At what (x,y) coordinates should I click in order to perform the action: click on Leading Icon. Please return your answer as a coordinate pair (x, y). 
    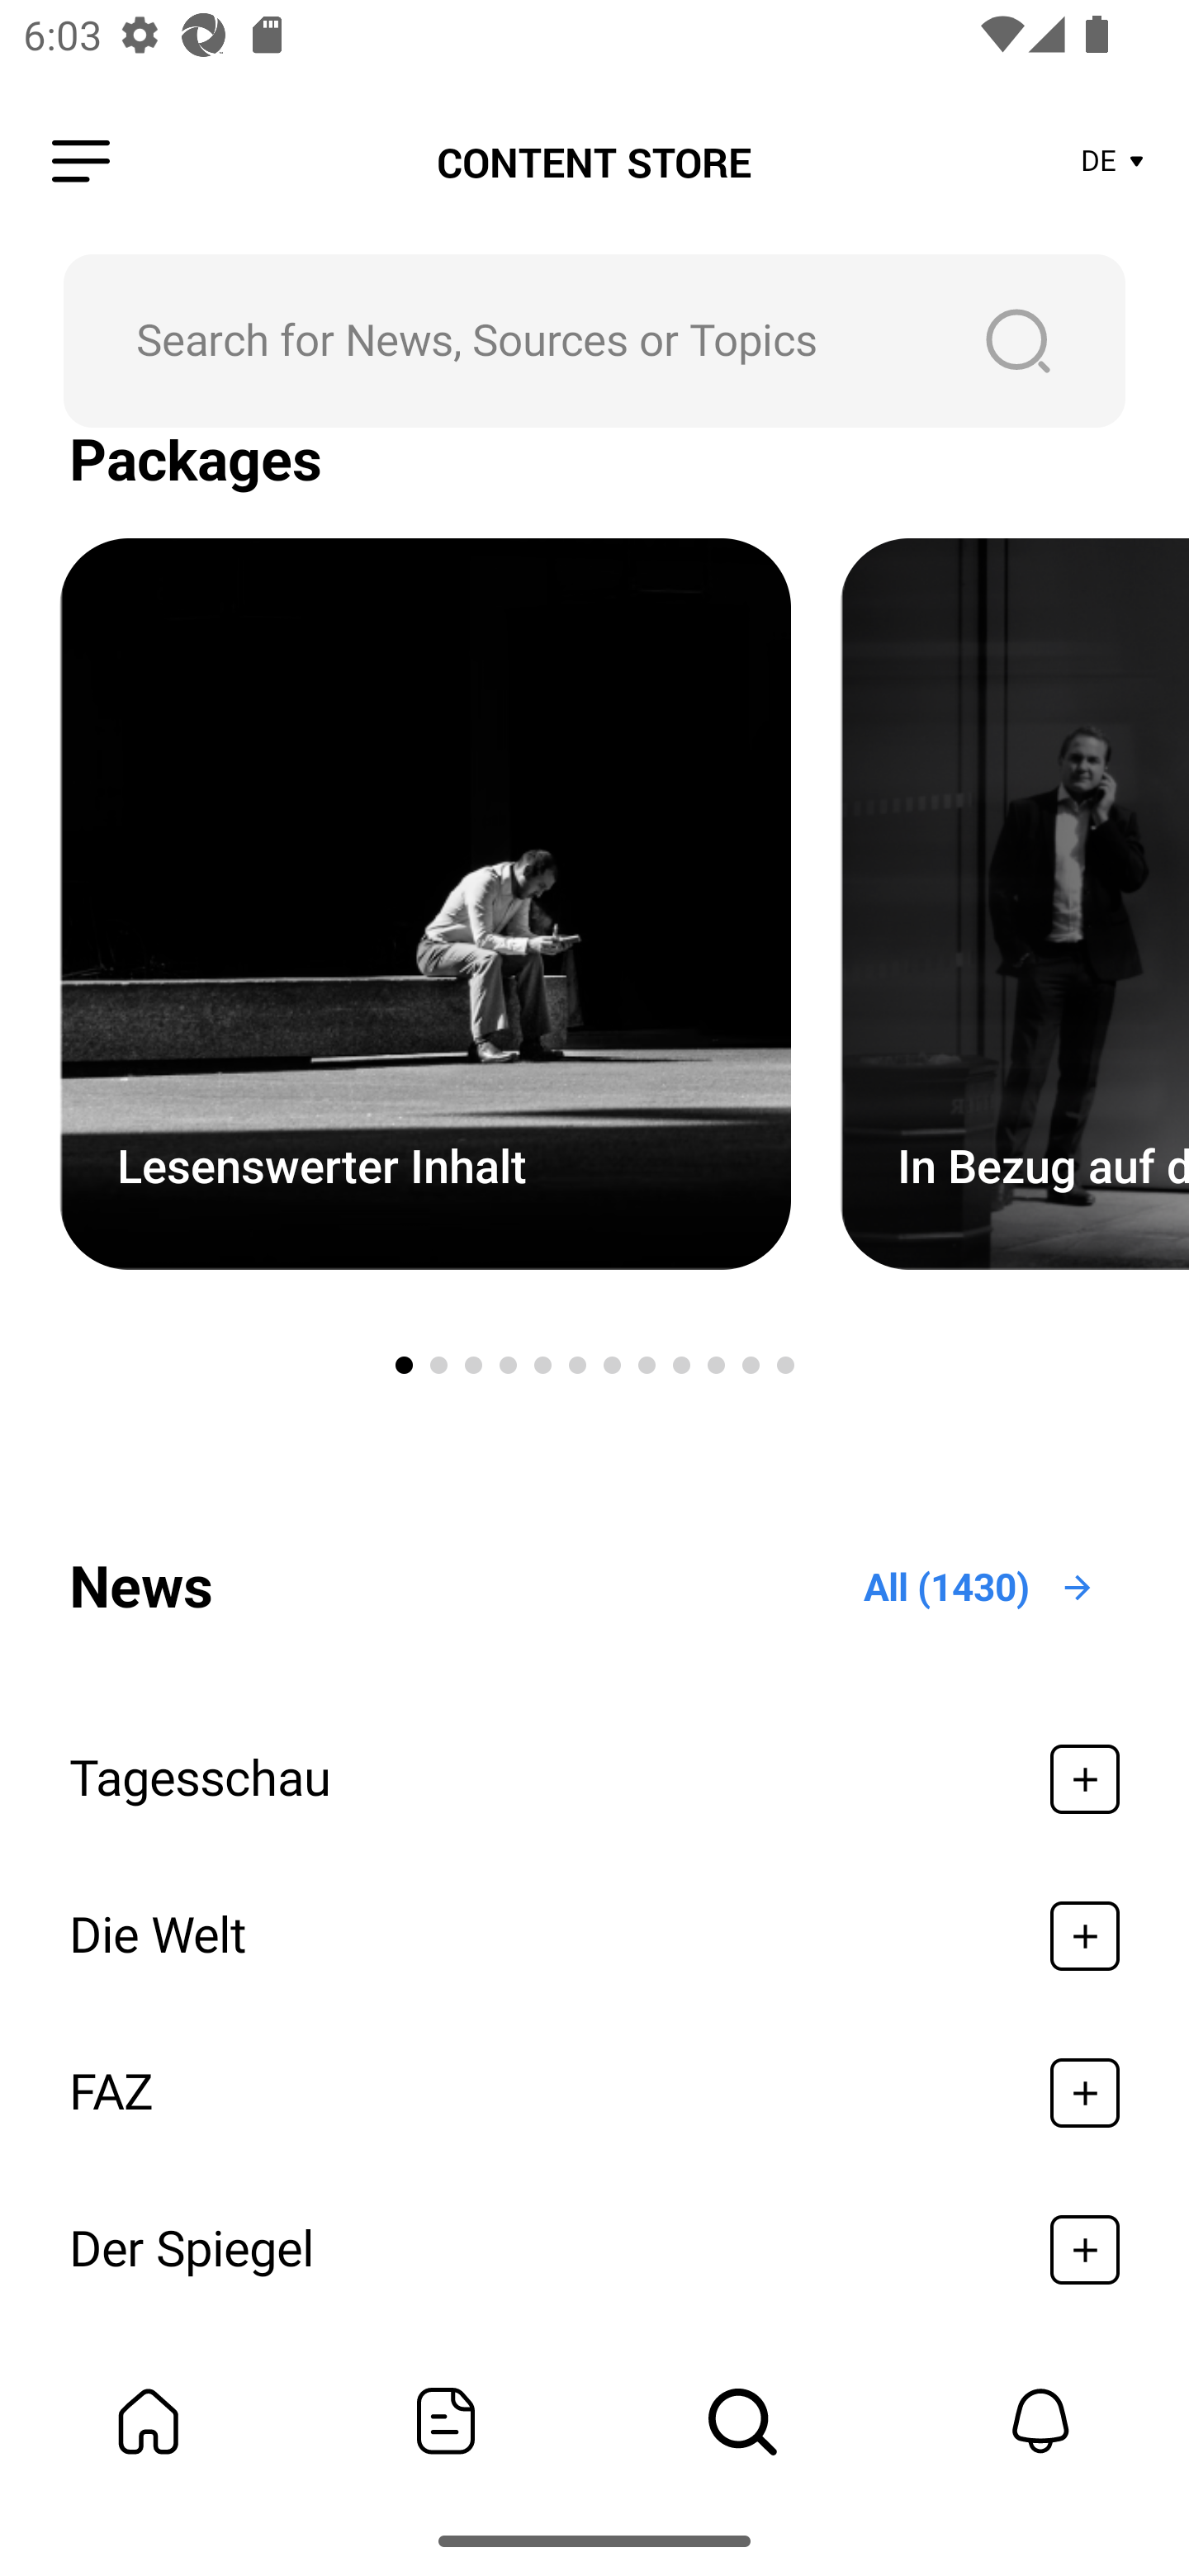
    Looking at the image, I should click on (81, 162).